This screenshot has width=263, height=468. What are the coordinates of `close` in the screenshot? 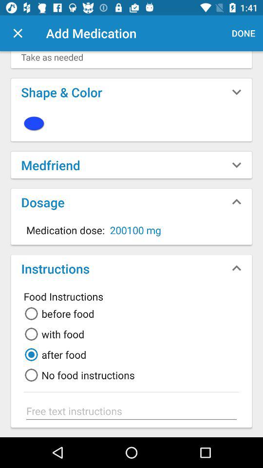 It's located at (18, 33).